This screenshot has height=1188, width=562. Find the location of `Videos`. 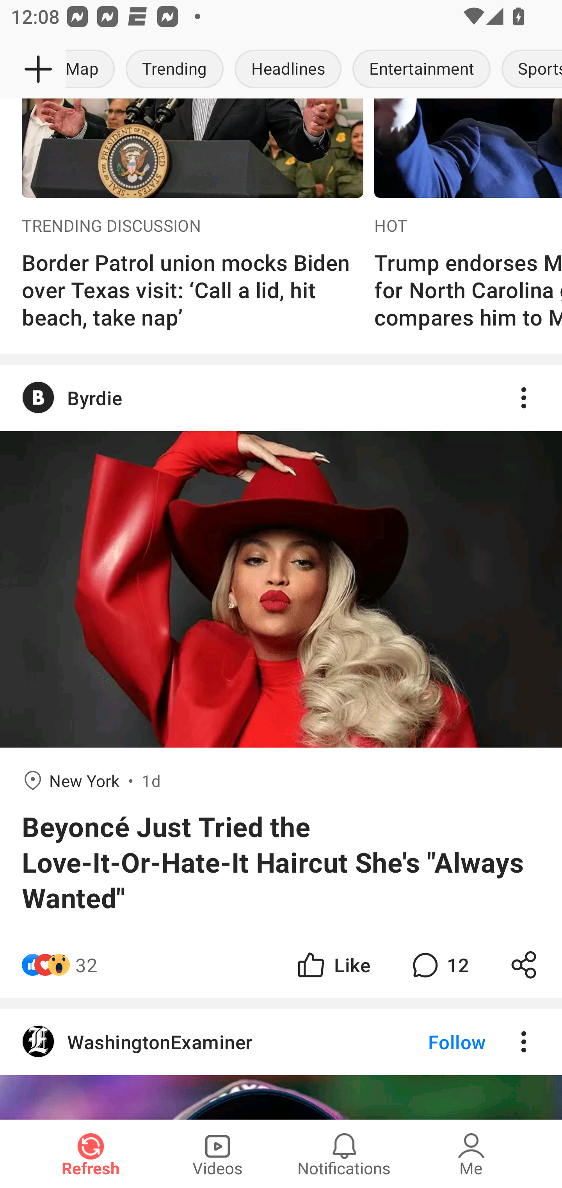

Videos is located at coordinates (217, 1154).